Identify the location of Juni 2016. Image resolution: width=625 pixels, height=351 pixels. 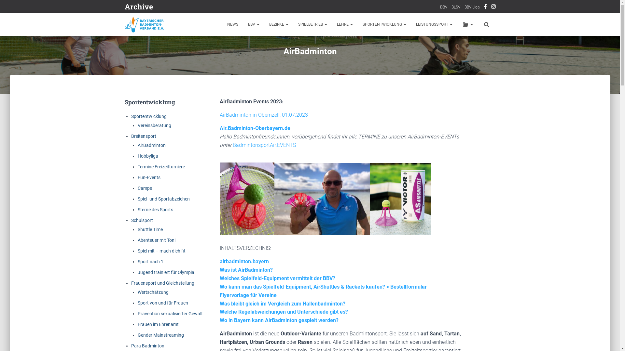
(283, 203).